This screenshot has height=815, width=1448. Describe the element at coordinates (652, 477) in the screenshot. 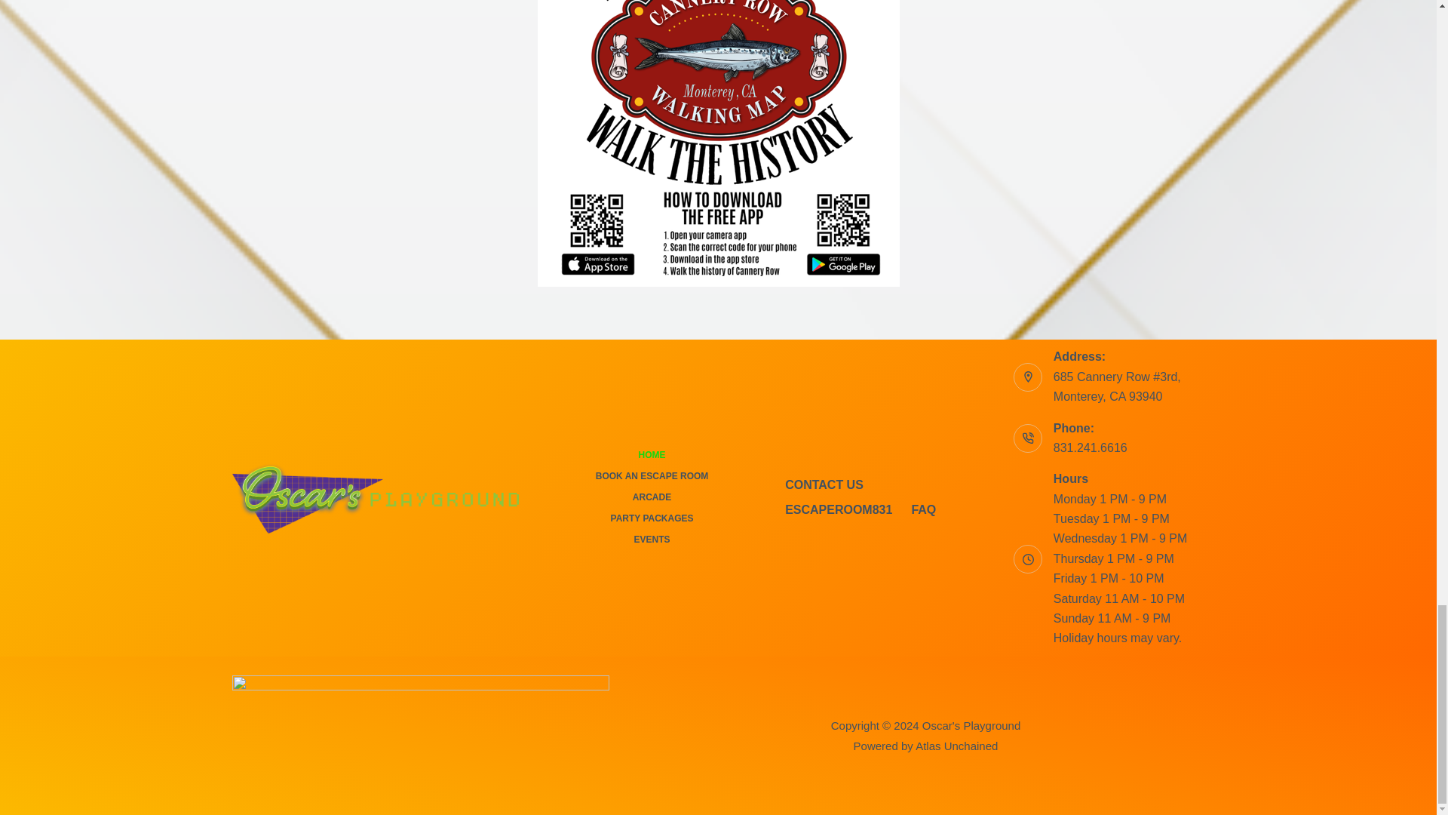

I see `BOOK AN ESCAPE ROOM` at that location.